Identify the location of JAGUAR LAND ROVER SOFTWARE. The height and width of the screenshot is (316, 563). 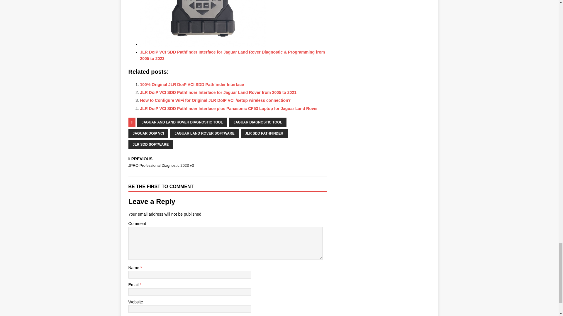
(204, 133).